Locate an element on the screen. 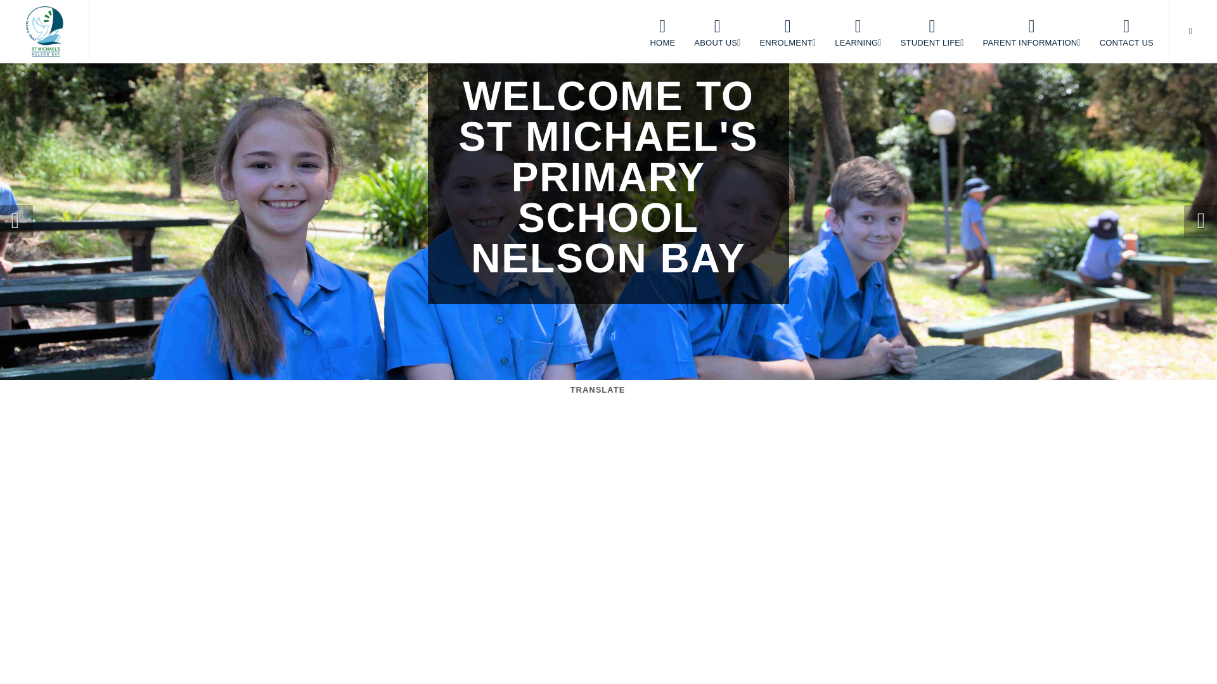  LEARNING is located at coordinates (858, 32).